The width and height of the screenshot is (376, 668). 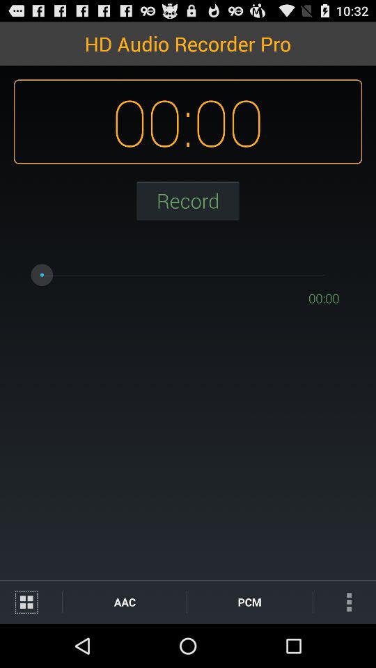 I want to click on tap the icon at the bottom, so click(x=249, y=601).